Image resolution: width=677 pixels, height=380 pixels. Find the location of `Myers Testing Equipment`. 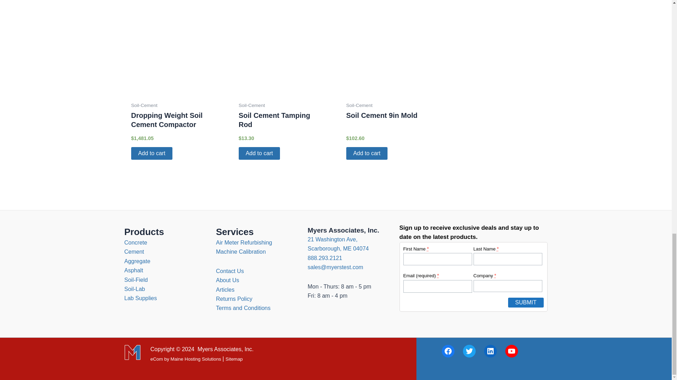

Myers Testing Equipment is located at coordinates (133, 353).